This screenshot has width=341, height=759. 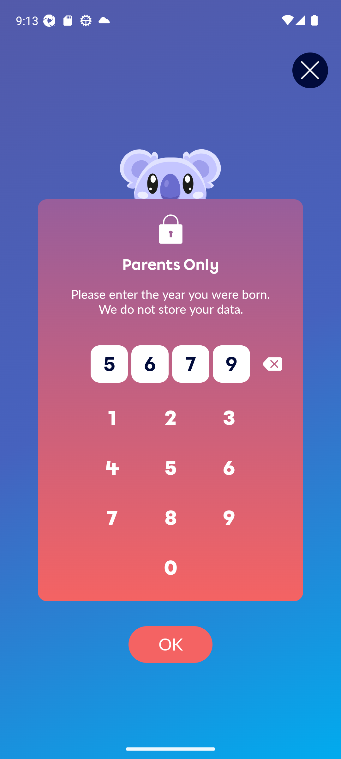 I want to click on 0, so click(x=170, y=568).